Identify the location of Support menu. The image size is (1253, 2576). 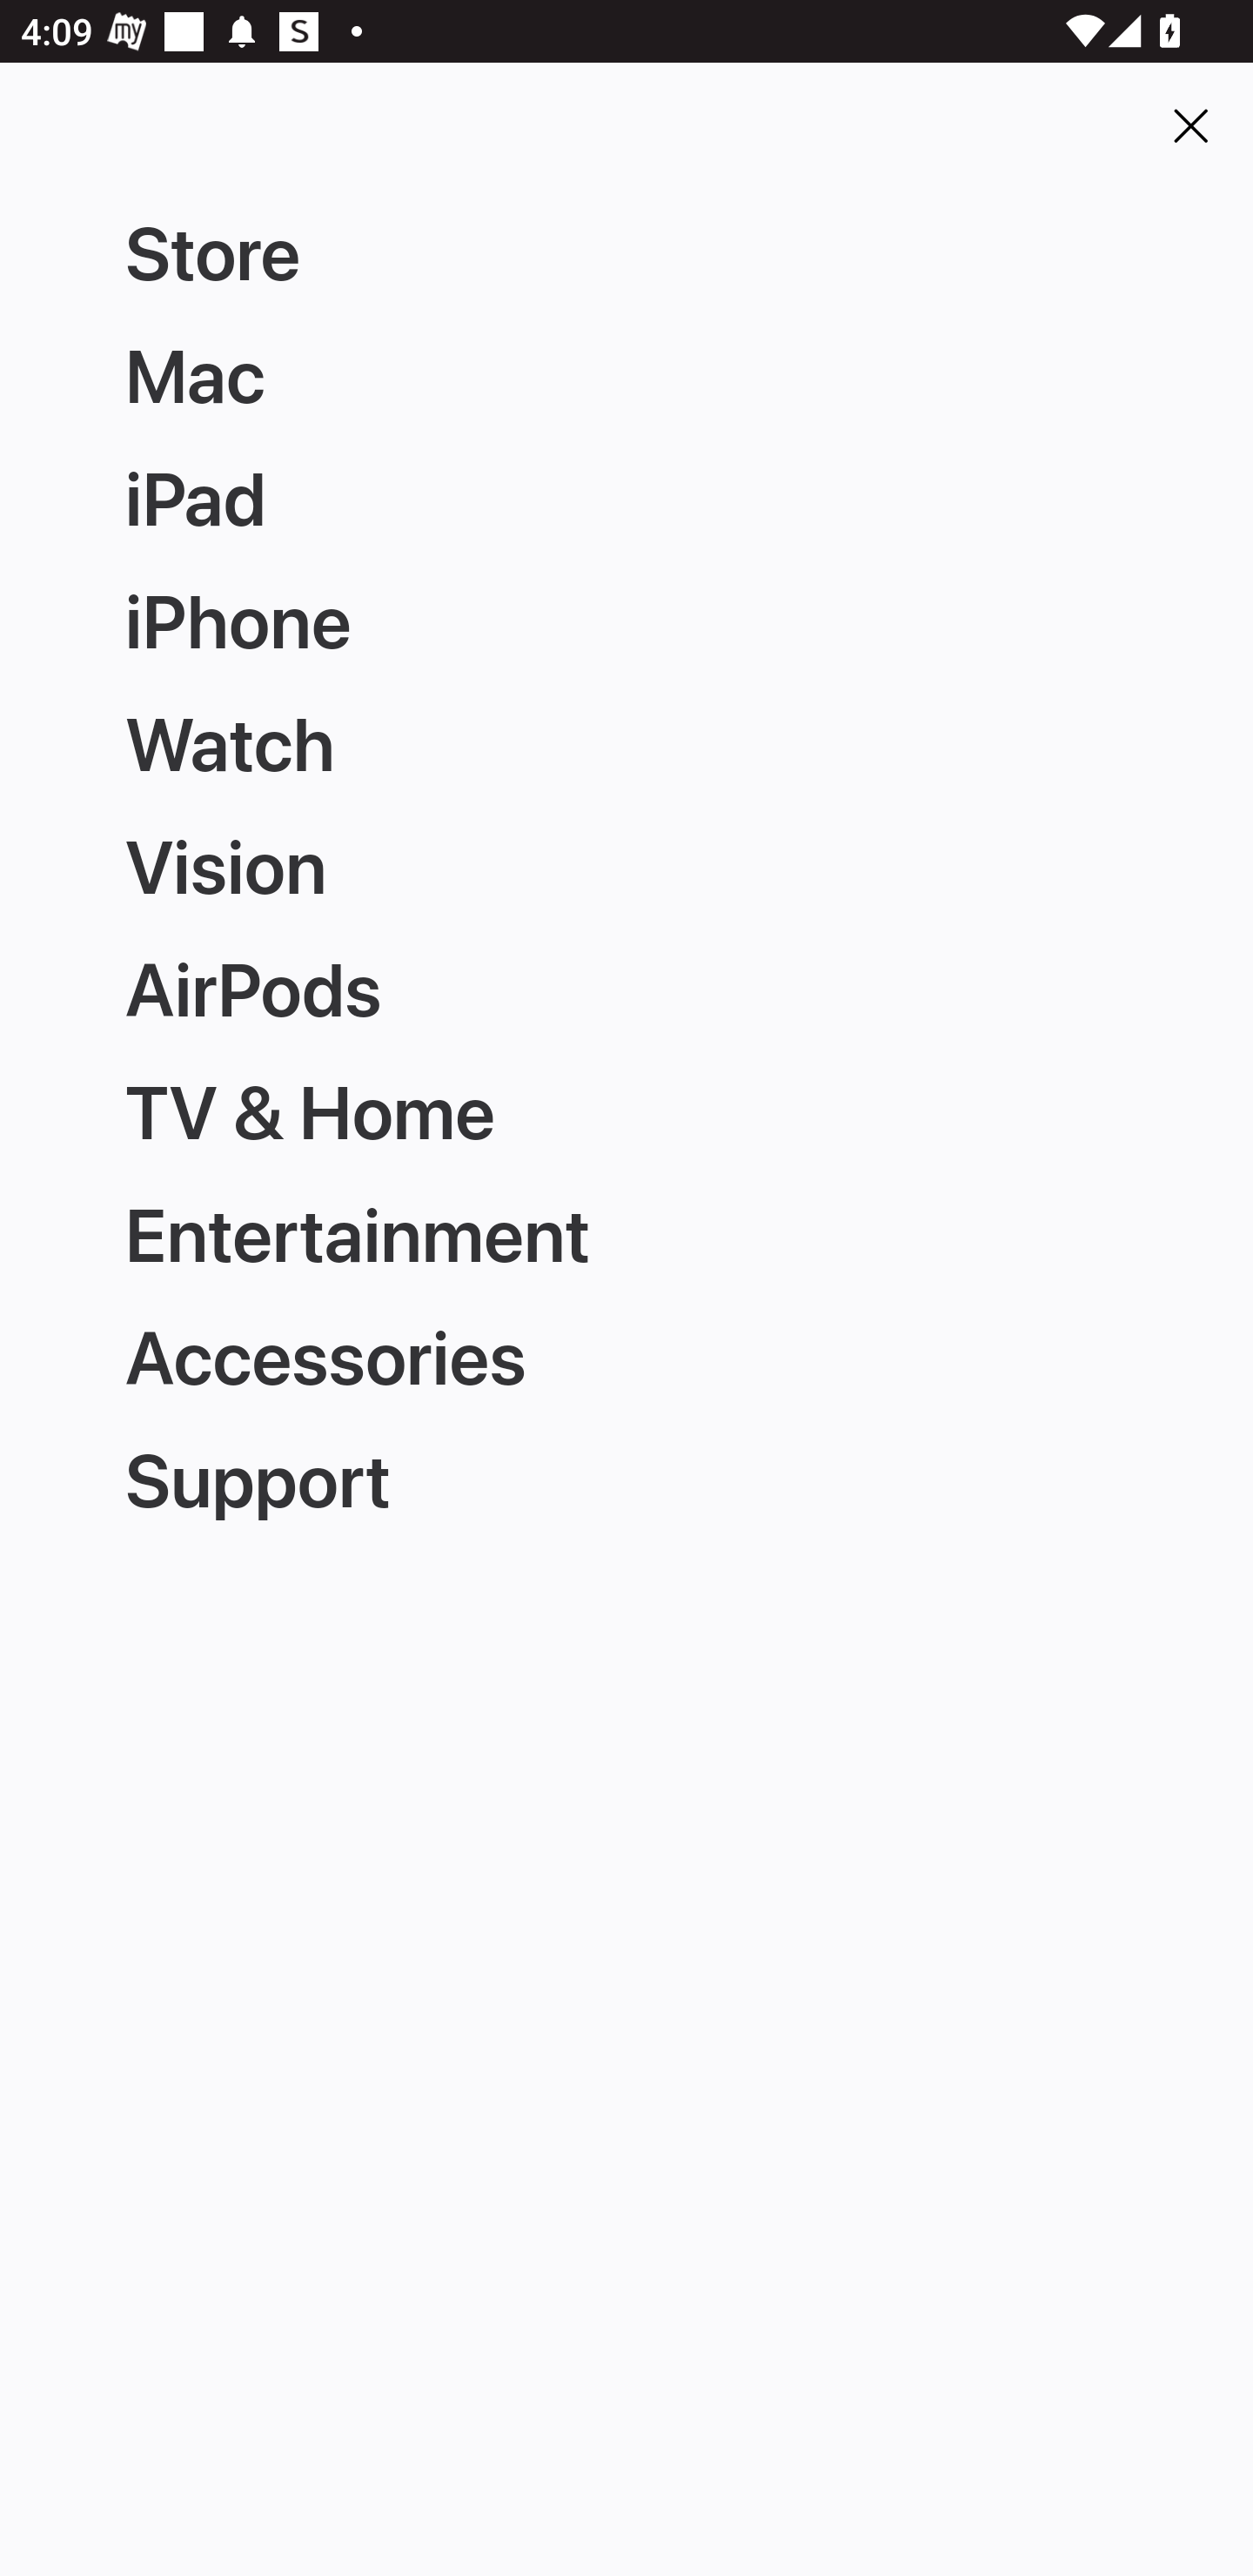
(626, 1468).